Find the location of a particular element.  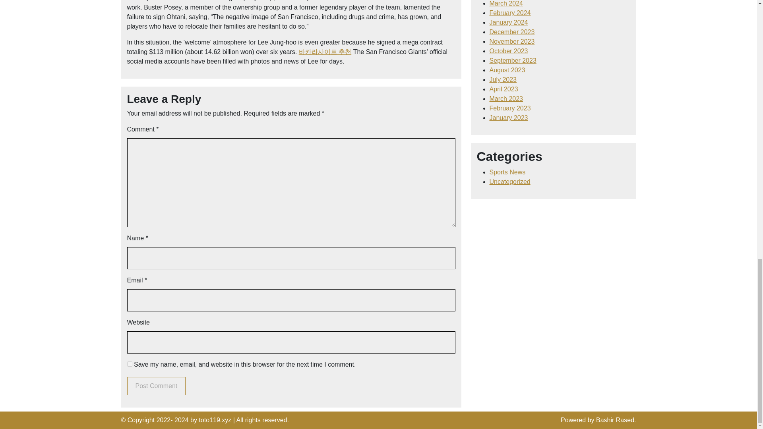

Post Comment is located at coordinates (157, 386).